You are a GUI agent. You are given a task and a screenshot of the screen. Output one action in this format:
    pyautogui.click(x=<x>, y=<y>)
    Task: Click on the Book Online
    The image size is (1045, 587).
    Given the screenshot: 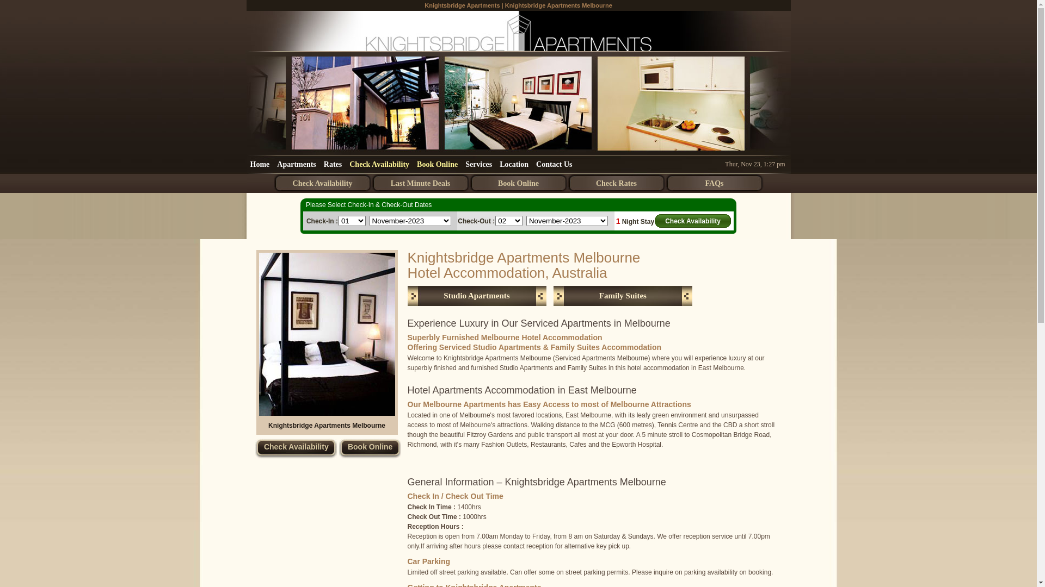 What is the action you would take?
    pyautogui.click(x=438, y=164)
    